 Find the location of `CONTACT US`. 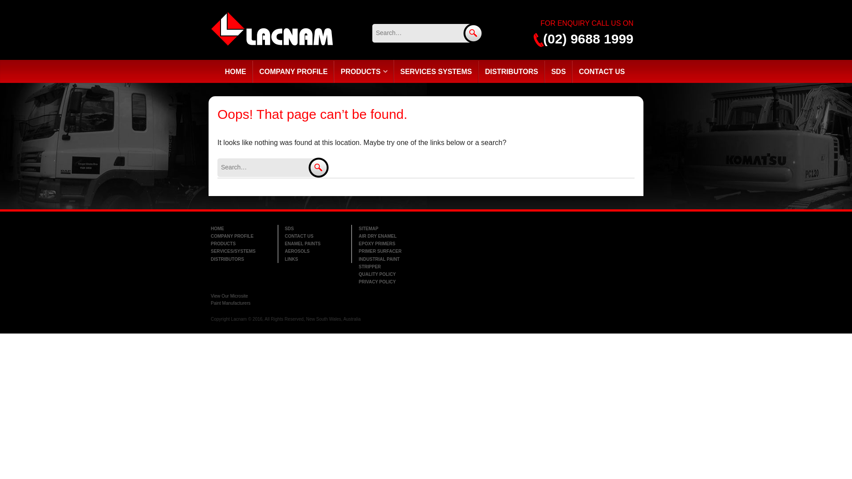

CONTACT US is located at coordinates (603, 72).